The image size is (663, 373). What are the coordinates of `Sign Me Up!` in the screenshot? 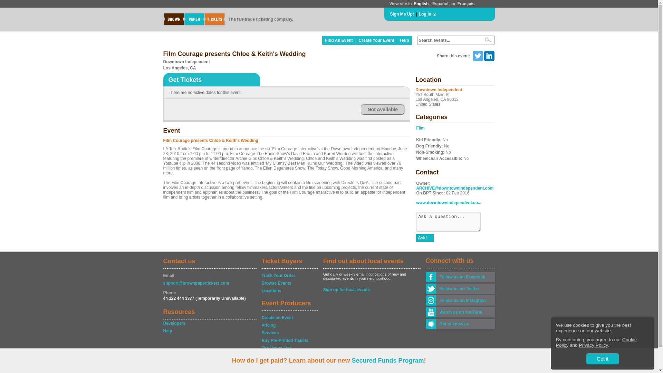 It's located at (402, 14).